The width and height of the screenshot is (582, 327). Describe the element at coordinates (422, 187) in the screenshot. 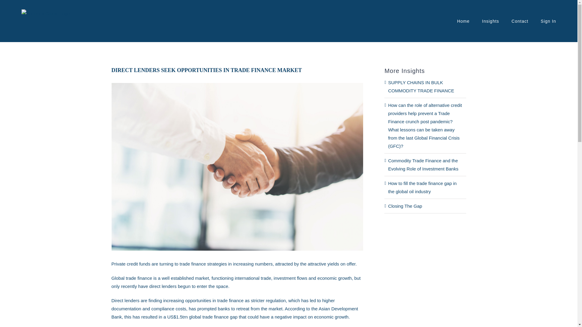

I see `How to fill the trade finance gap in the global oil industry` at that location.